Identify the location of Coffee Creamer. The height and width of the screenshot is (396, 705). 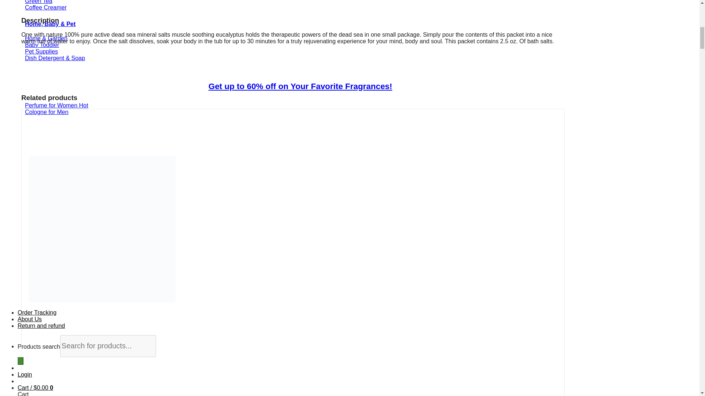
(46, 7).